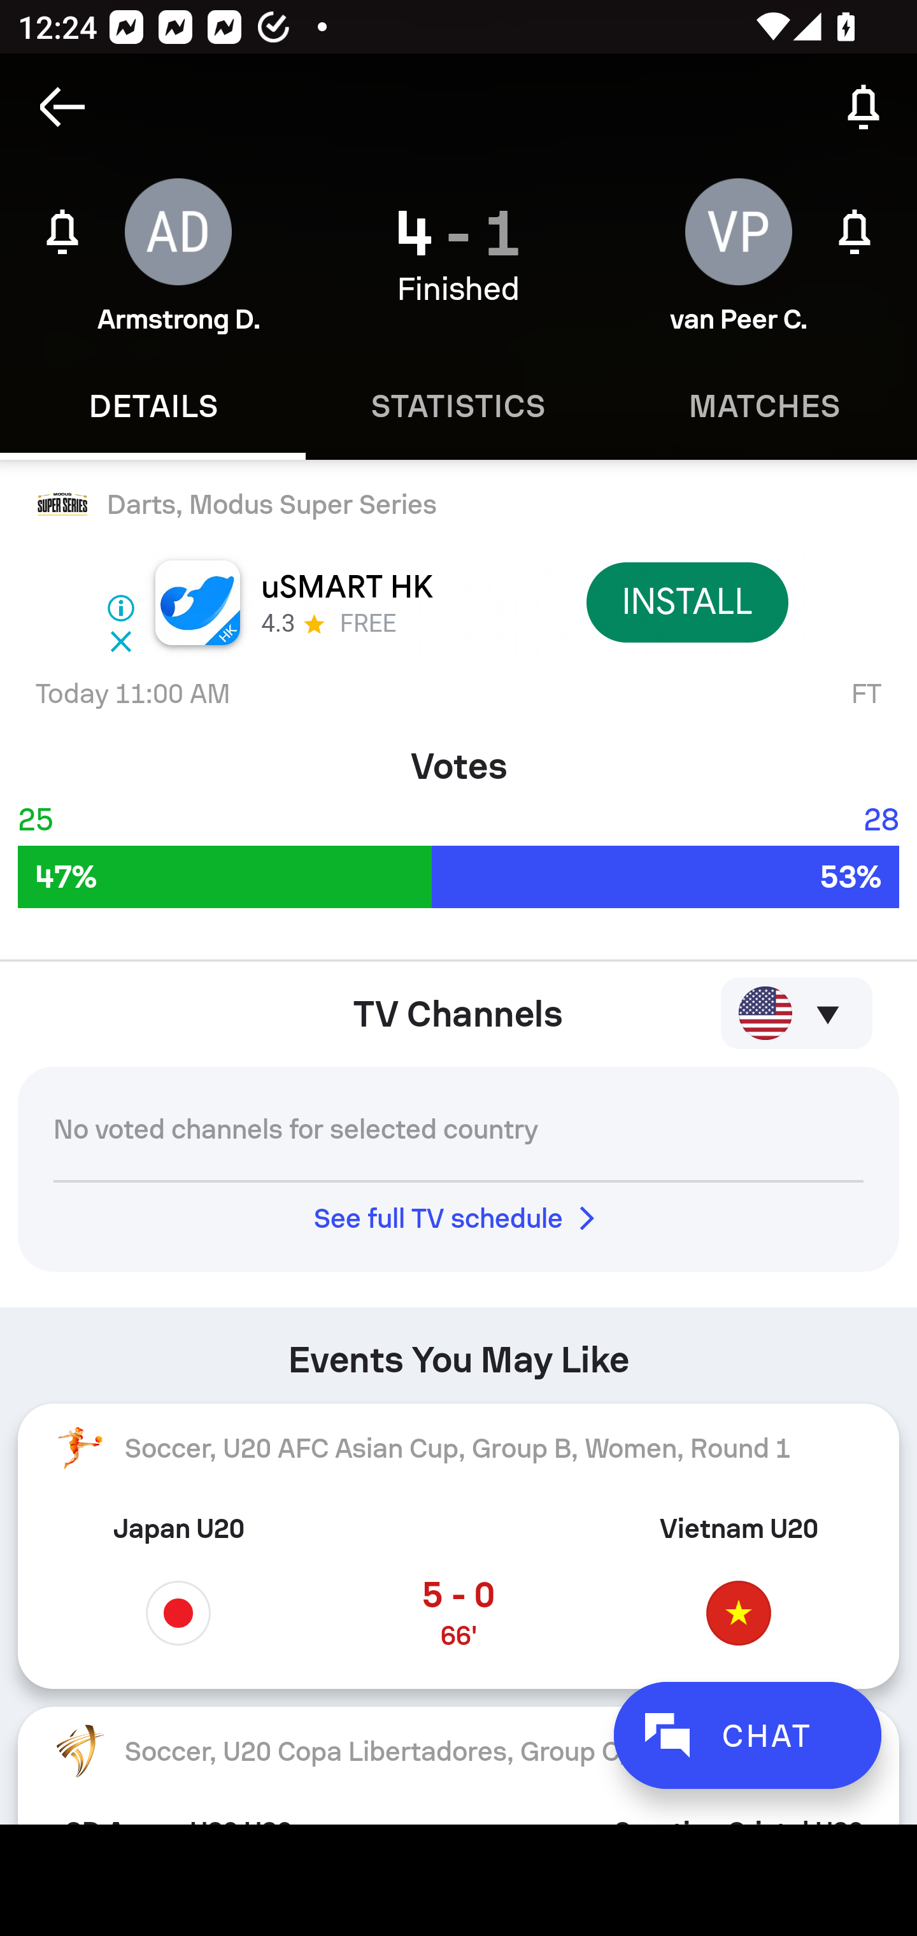 This screenshot has width=917, height=1936. Describe the element at coordinates (458, 1448) in the screenshot. I see `Soccer, U20 AFC Asian Cup, Group B, Women, Round 1` at that location.